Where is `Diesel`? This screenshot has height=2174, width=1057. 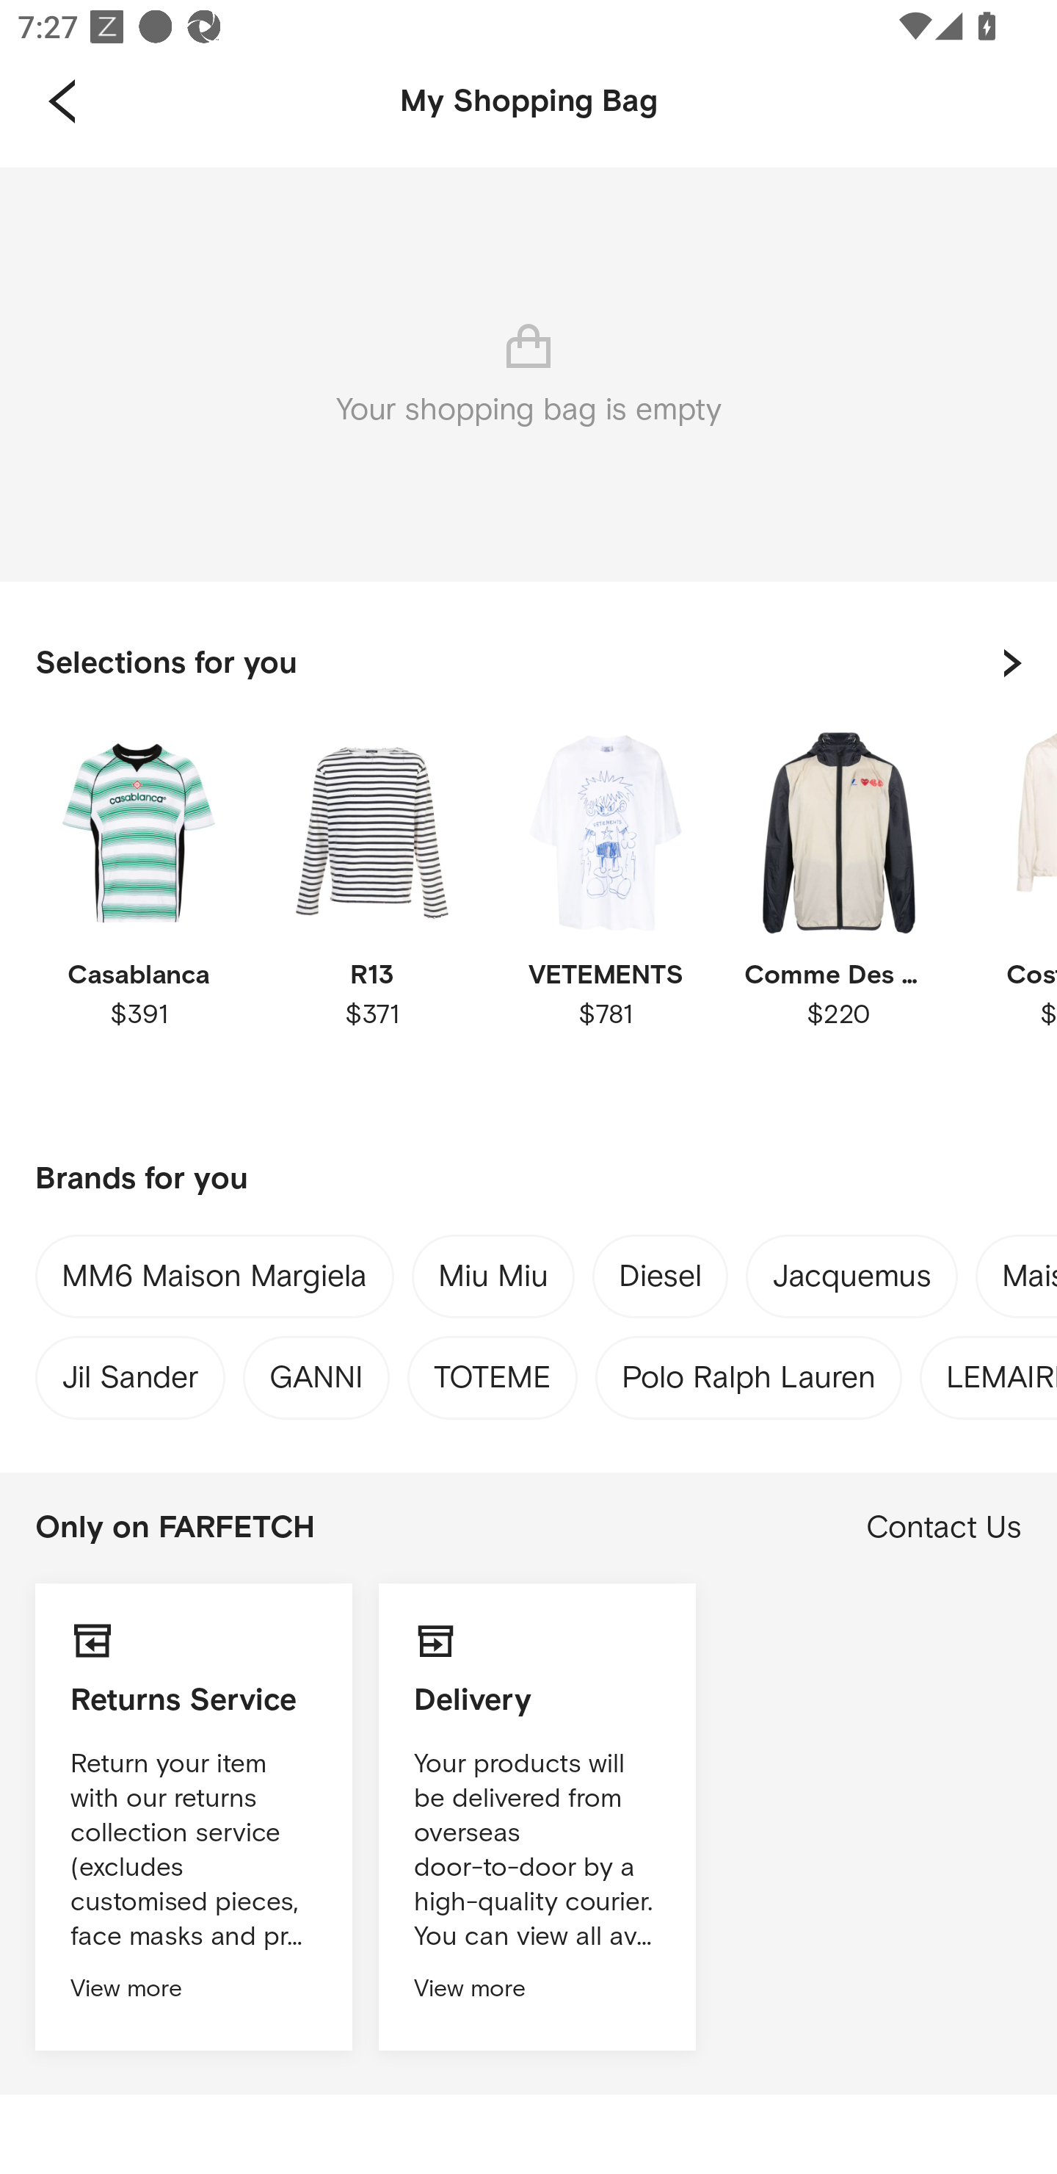 Diesel is located at coordinates (661, 1281).